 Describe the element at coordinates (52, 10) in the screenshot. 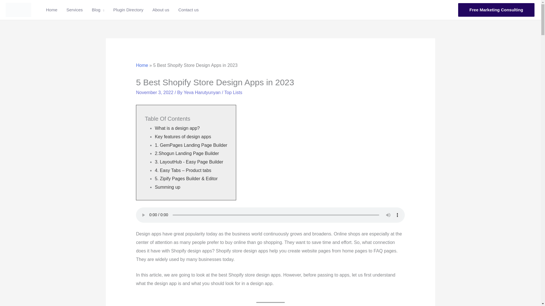

I see `Home` at that location.